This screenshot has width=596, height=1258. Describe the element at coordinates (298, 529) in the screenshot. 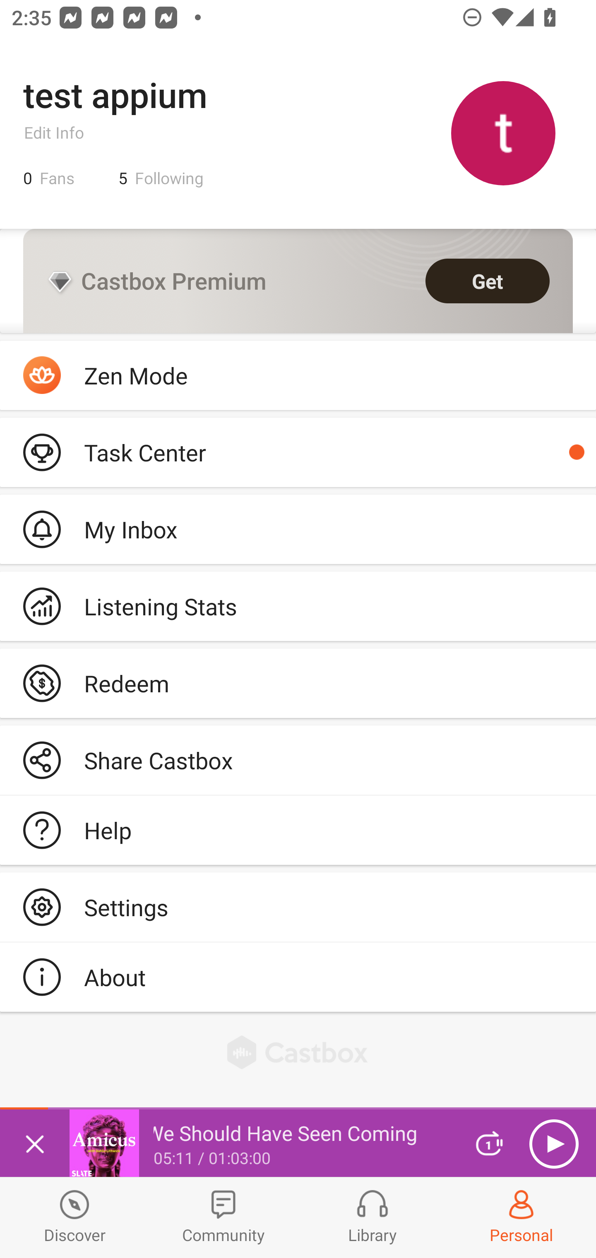

I see ` My Inbox` at that location.